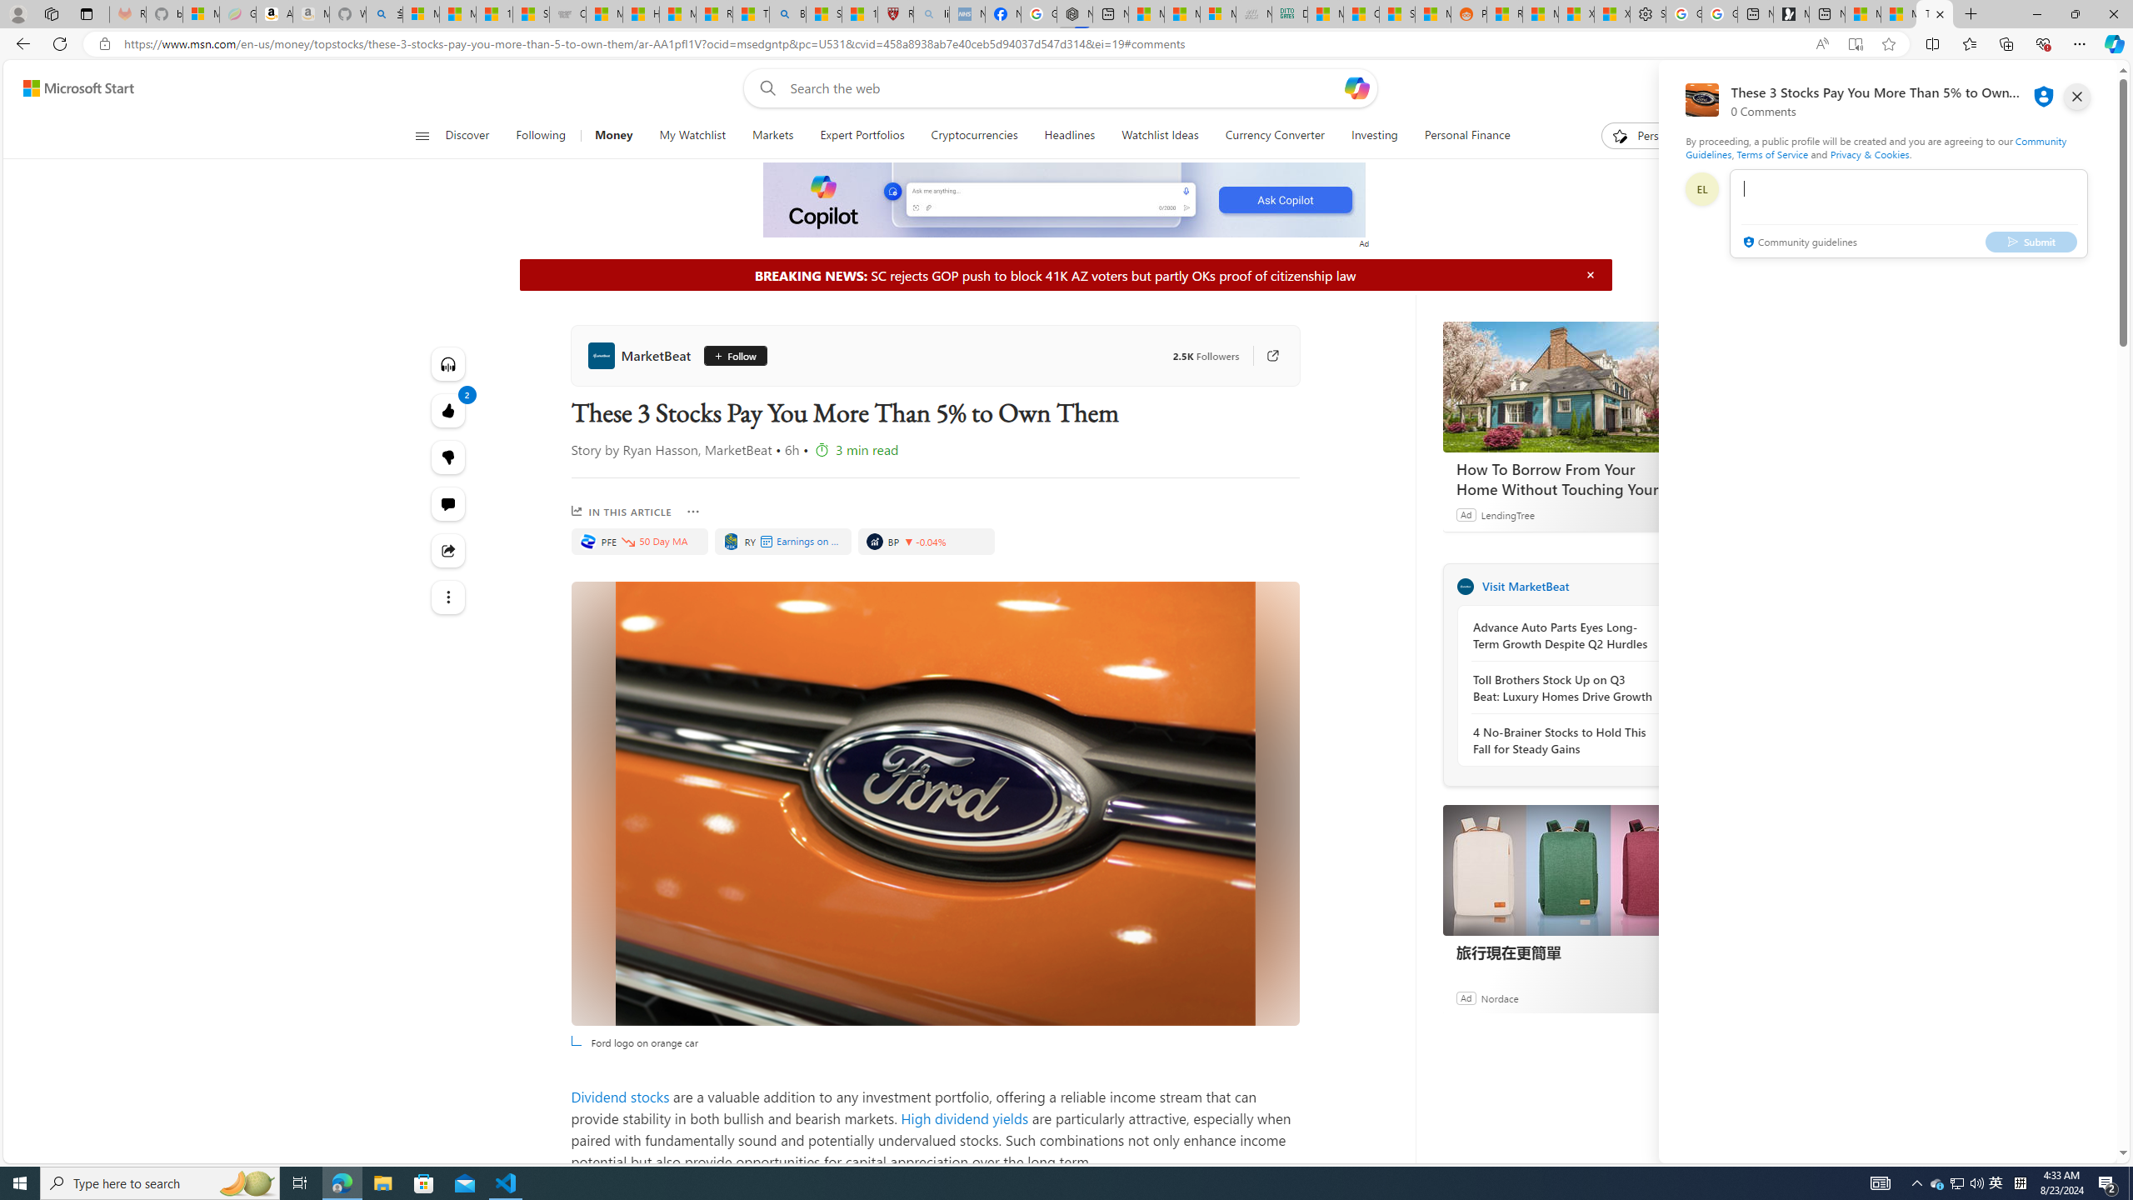  What do you see at coordinates (1274, 136) in the screenshot?
I see `Currency Converter` at bounding box center [1274, 136].